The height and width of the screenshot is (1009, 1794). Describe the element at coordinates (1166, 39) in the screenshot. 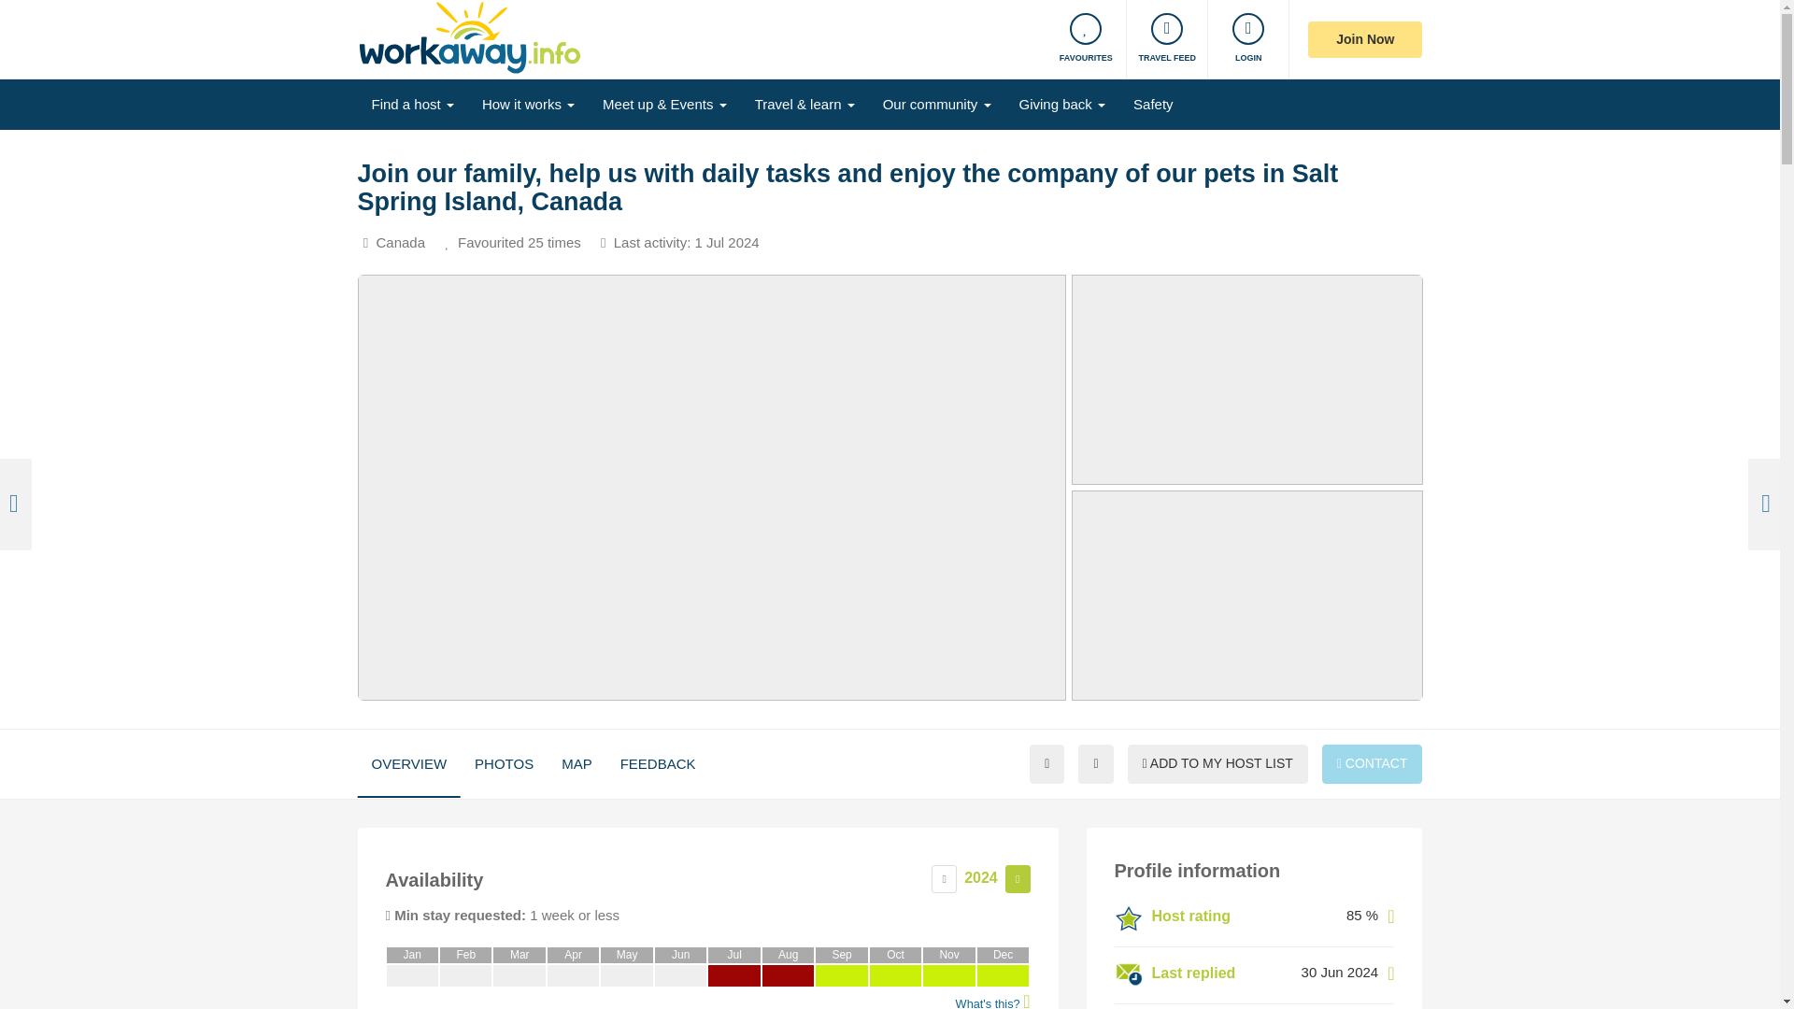

I see `Travel feed` at that location.